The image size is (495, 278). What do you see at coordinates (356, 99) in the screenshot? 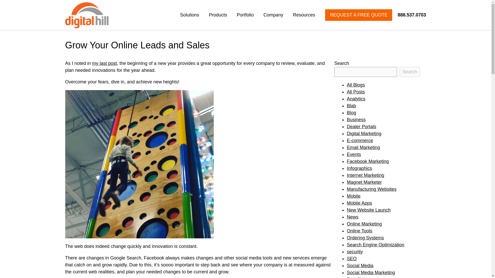
I see `Analytics` at bounding box center [356, 99].